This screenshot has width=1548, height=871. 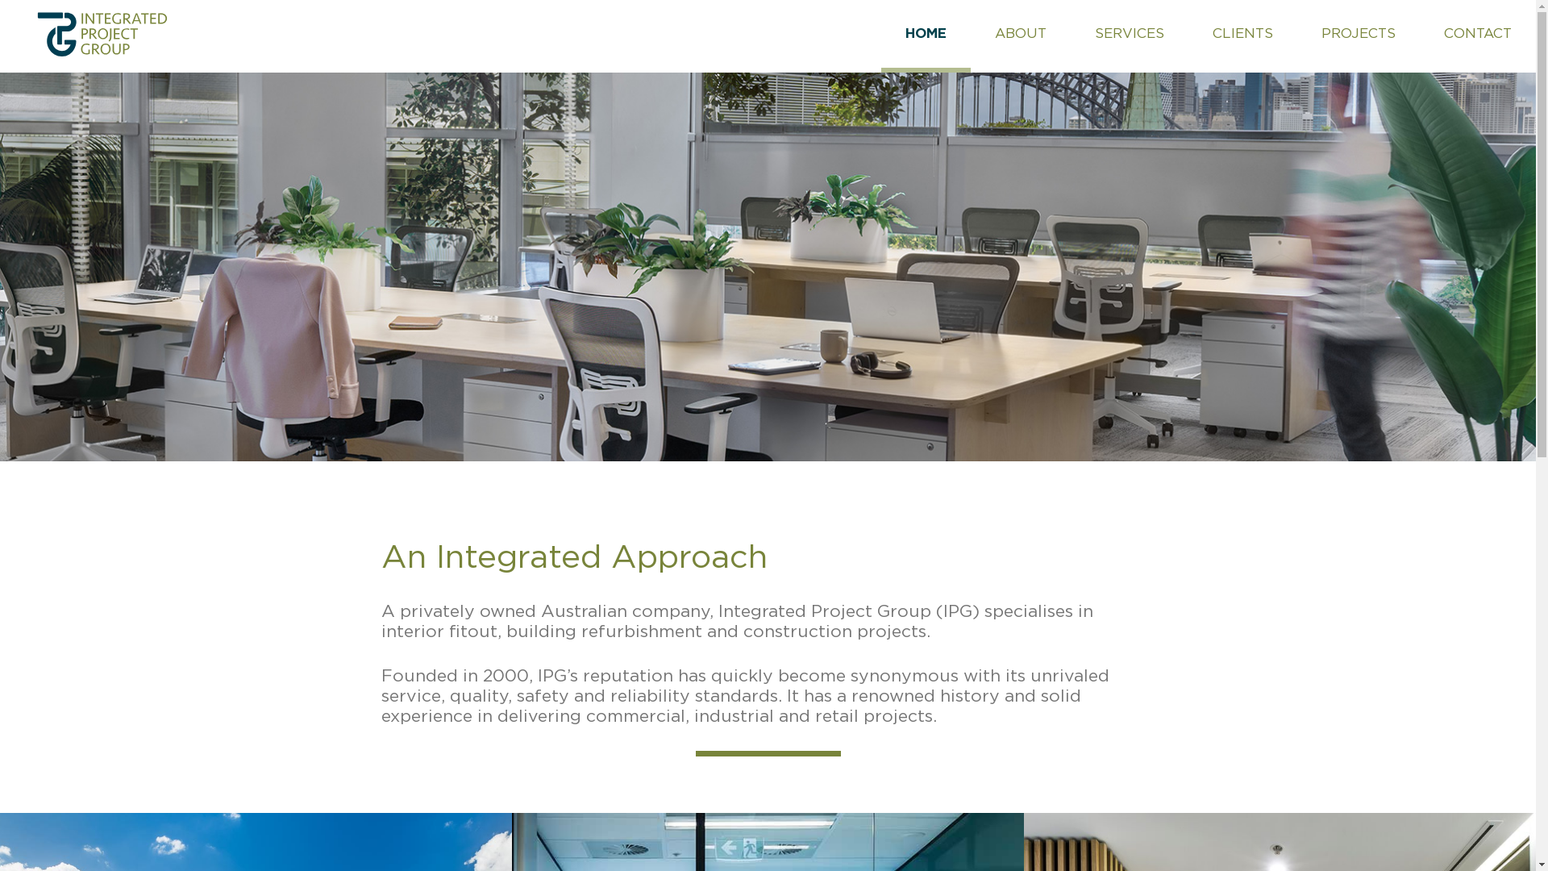 I want to click on CONTACT, so click(x=1478, y=34).